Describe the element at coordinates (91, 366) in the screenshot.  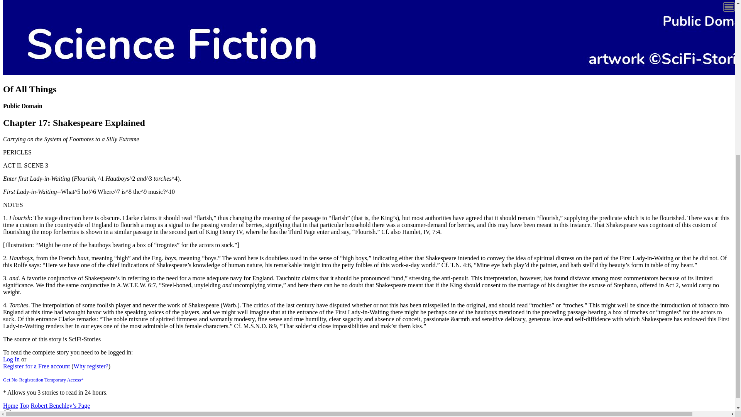
I see `Why register?` at that location.